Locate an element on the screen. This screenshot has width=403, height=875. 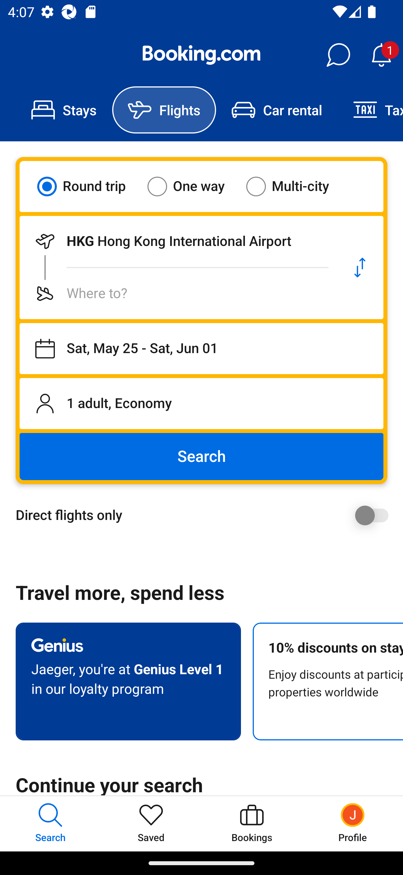
Taxi is located at coordinates (370, 110).